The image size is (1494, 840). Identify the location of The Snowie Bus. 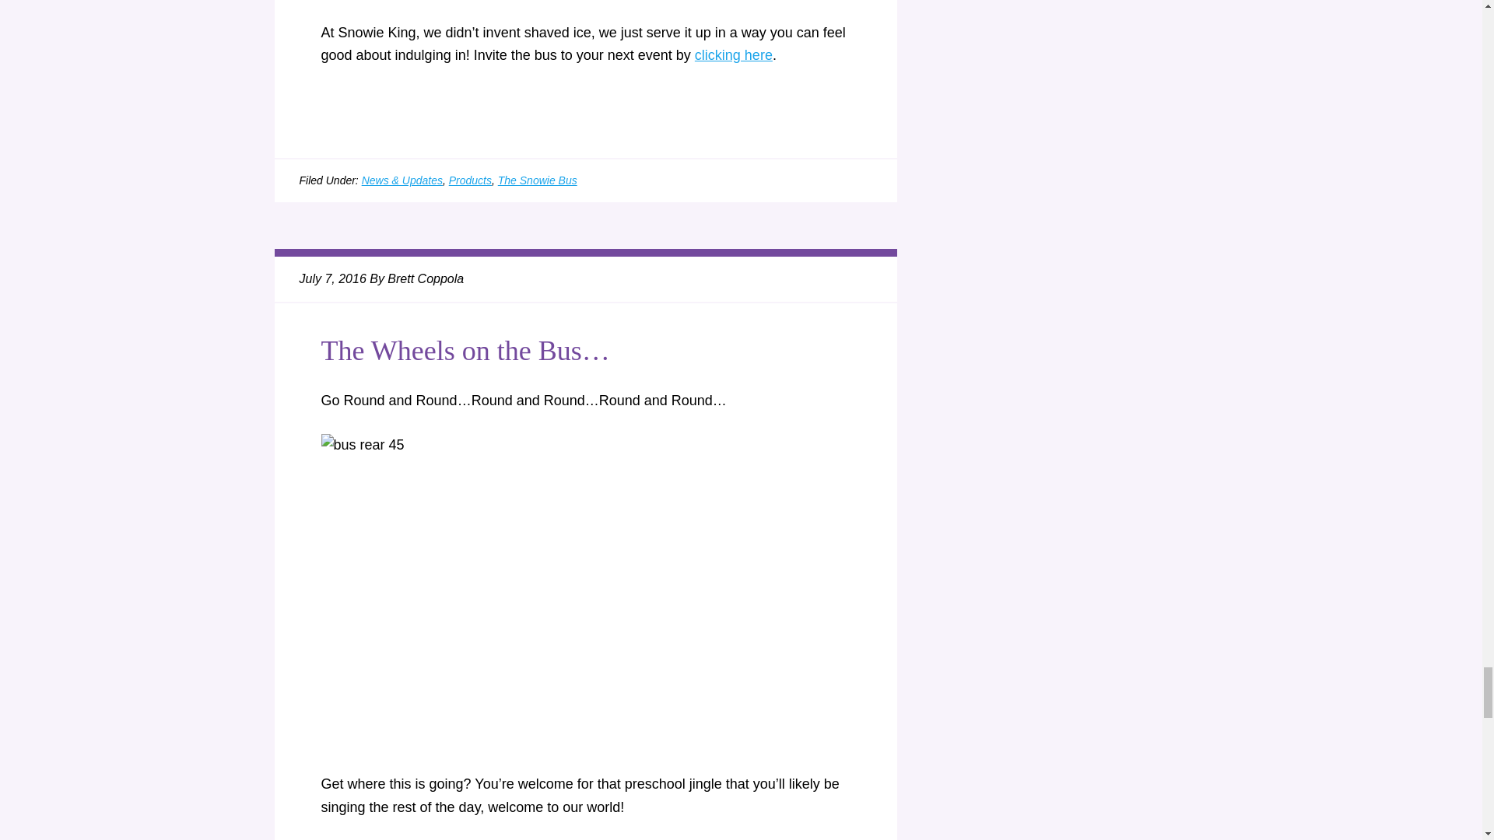
(537, 180).